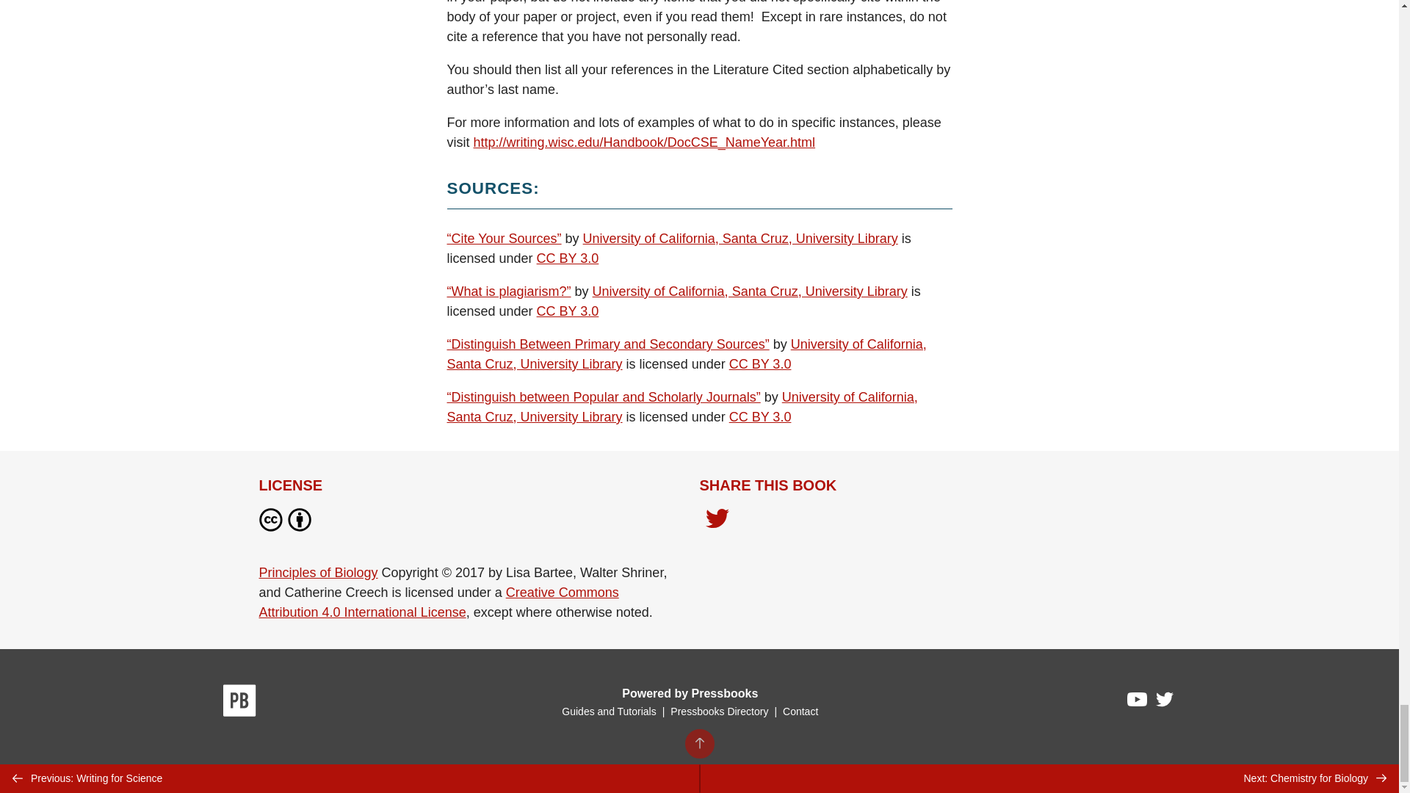 This screenshot has height=793, width=1410. I want to click on CC BY 3.0, so click(759, 417).